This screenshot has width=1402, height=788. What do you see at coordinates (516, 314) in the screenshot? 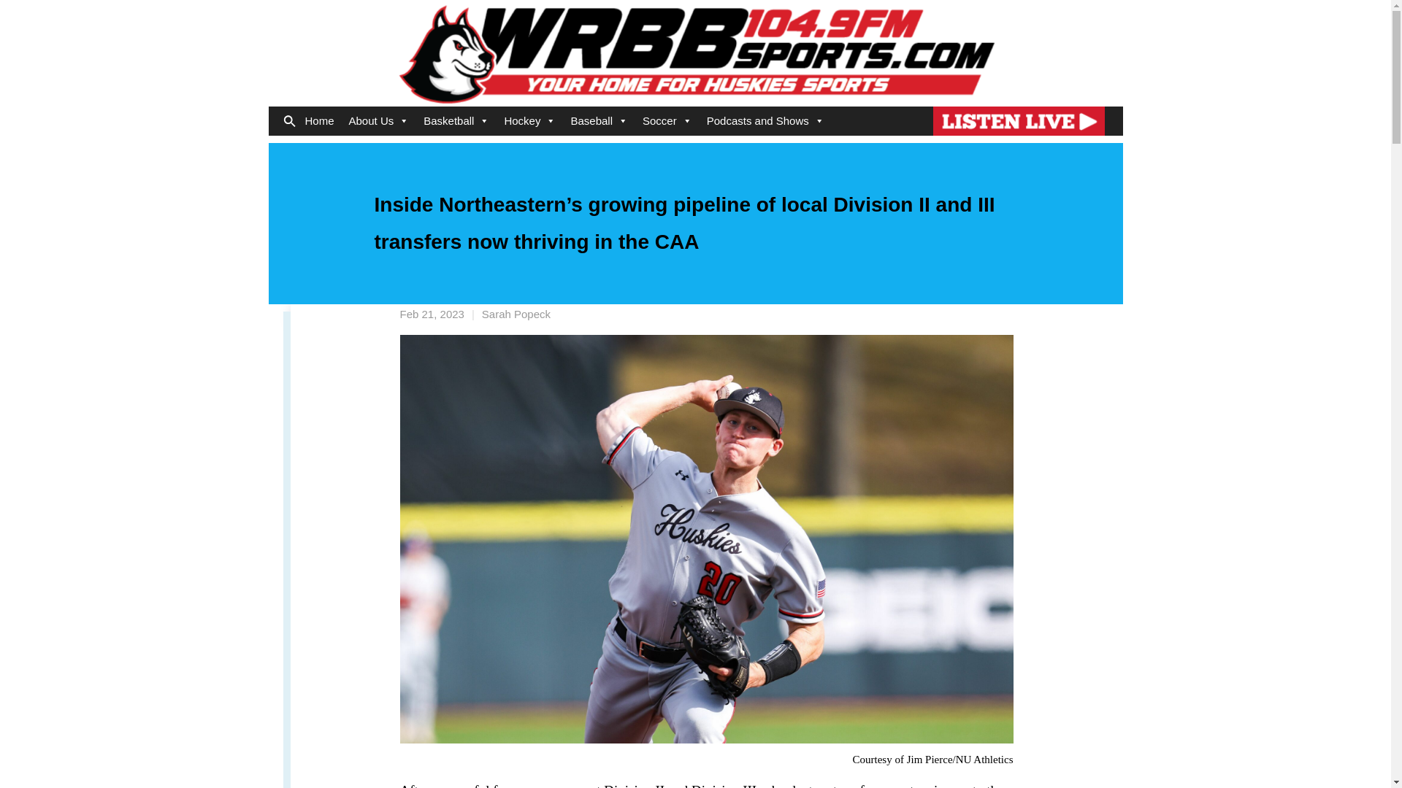
I see `View all posts by Sarah Popeck` at bounding box center [516, 314].